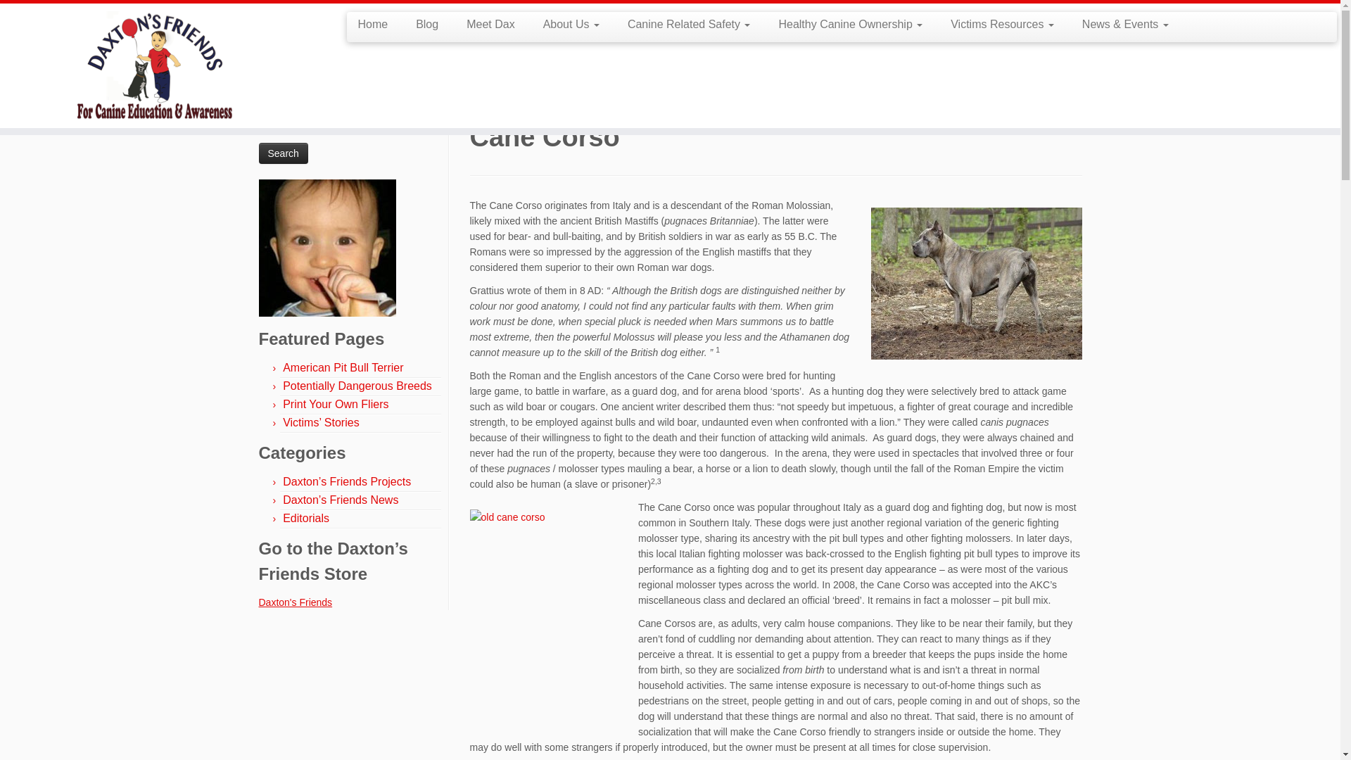 The width and height of the screenshot is (1351, 760). I want to click on American Pit Bull Terrier, so click(342, 367).